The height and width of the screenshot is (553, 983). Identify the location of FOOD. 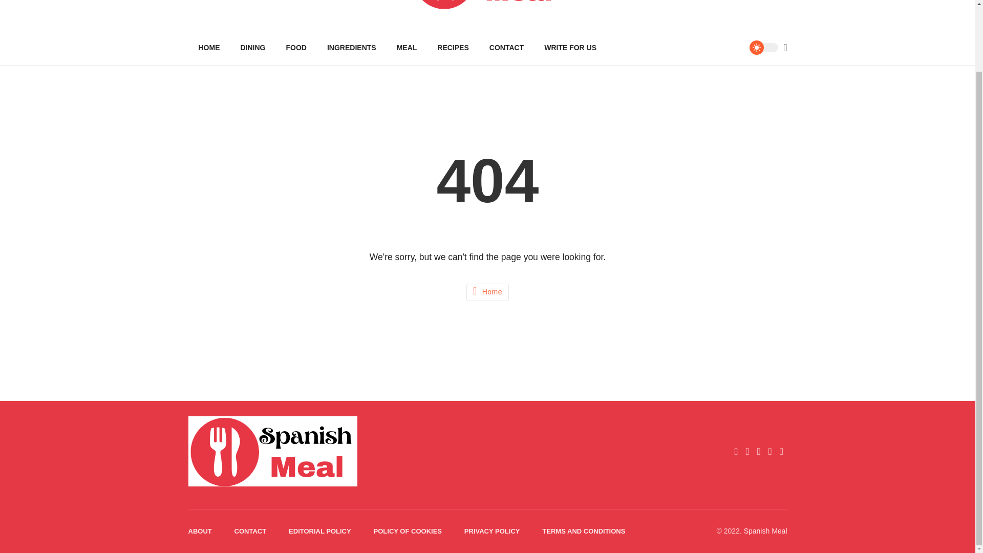
(296, 48).